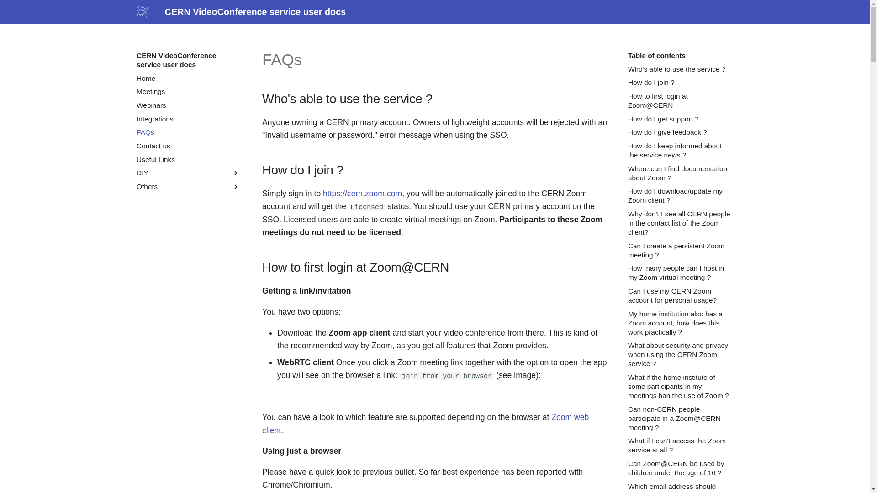 The width and height of the screenshot is (877, 493). What do you see at coordinates (680, 196) in the screenshot?
I see `How do I download/update my Zoom client ?` at bounding box center [680, 196].